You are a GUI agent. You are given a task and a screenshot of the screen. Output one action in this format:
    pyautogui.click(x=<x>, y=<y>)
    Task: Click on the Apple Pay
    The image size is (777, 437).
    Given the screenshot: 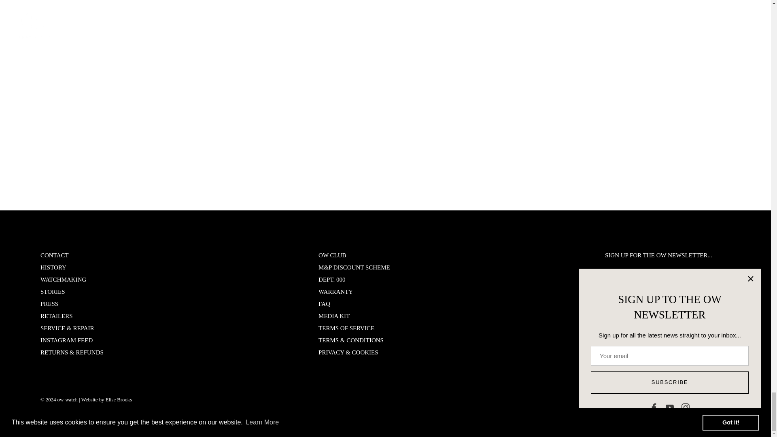 What is the action you would take?
    pyautogui.click(x=665, y=401)
    